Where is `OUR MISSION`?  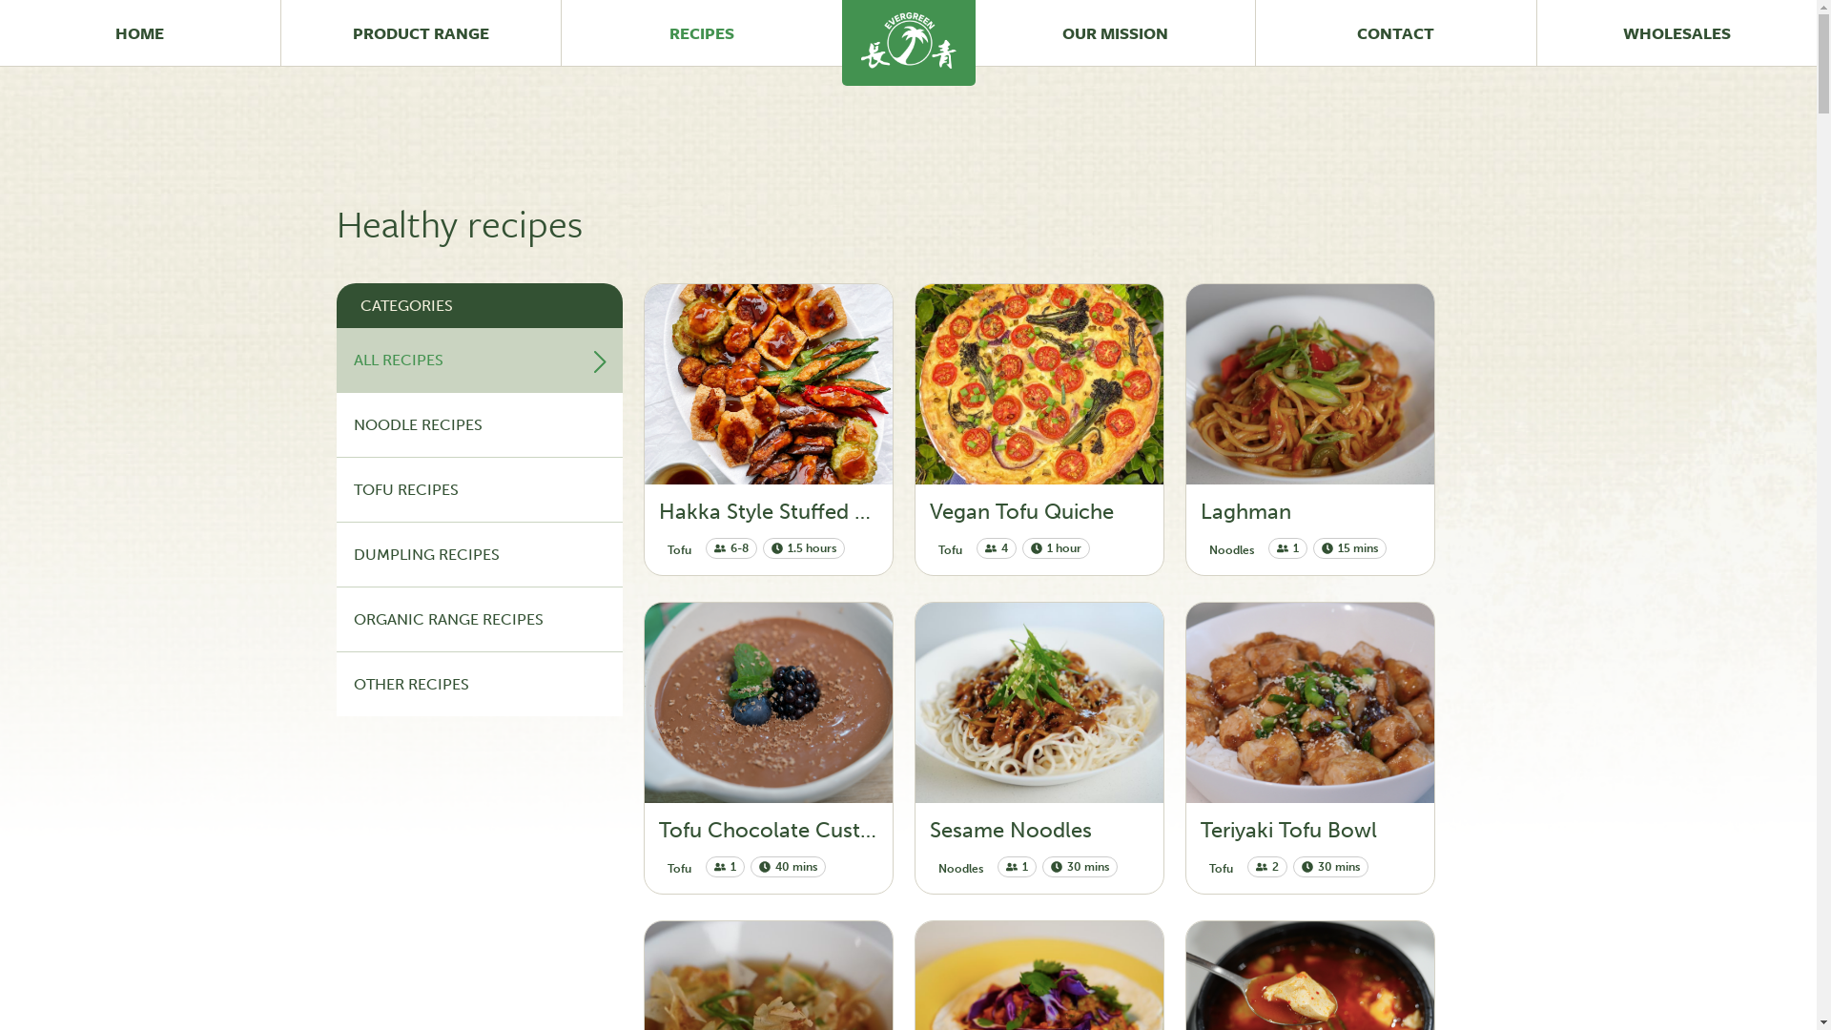 OUR MISSION is located at coordinates (1116, 32).